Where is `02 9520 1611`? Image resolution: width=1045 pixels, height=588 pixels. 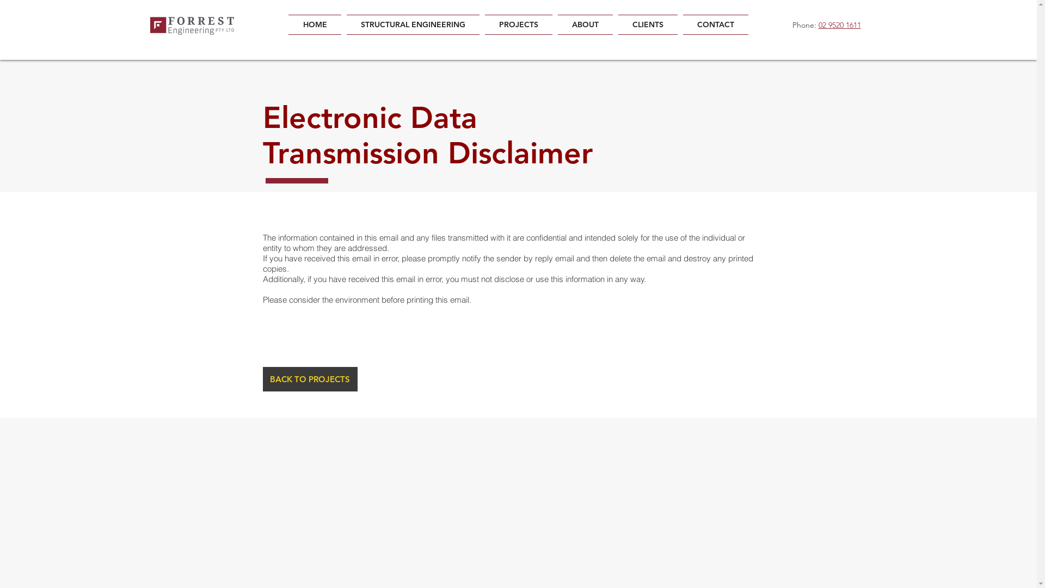
02 9520 1611 is located at coordinates (840, 25).